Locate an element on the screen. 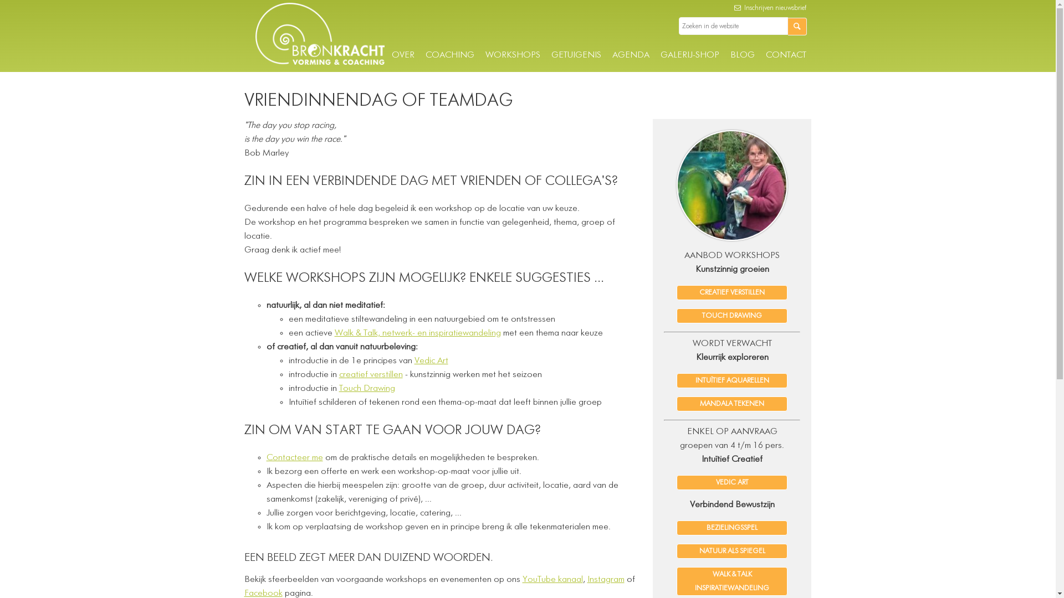 This screenshot has width=1064, height=598. NATUUR ALS SPIEGEL is located at coordinates (732, 551).